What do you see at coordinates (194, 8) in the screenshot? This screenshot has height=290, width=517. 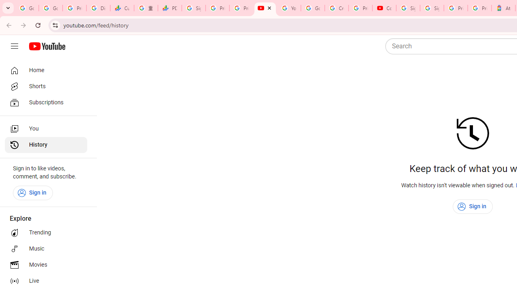 I see `Sign in - Google Accounts` at bounding box center [194, 8].